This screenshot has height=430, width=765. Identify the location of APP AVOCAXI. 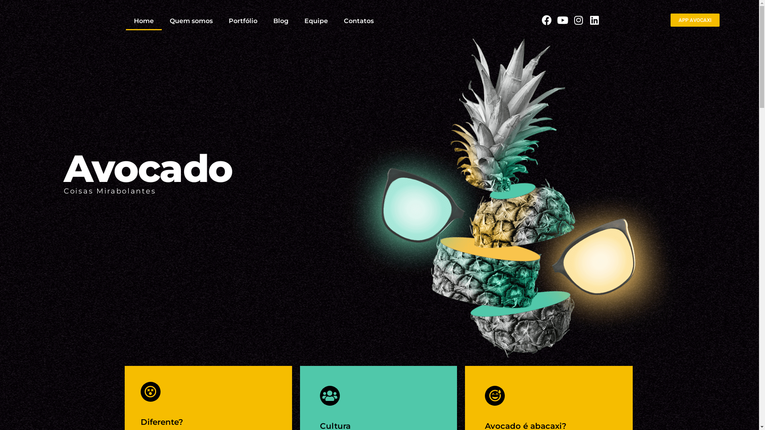
(695, 20).